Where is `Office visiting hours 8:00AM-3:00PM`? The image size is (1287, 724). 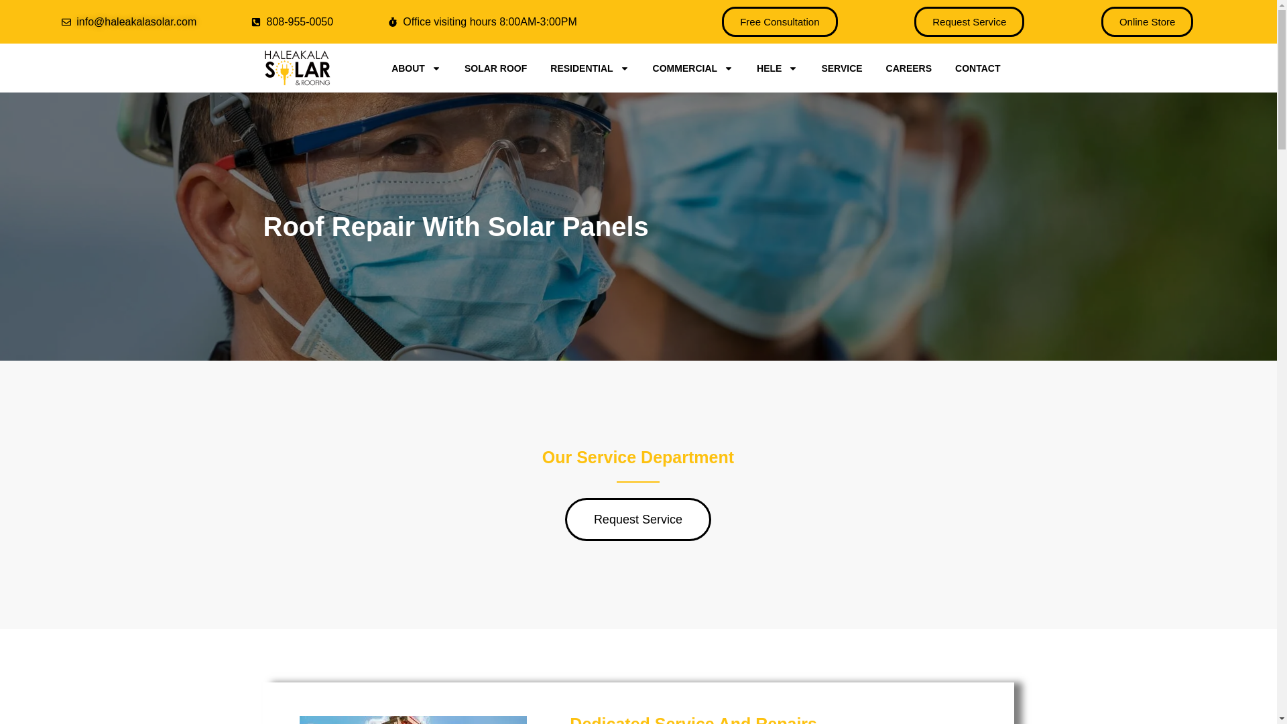 Office visiting hours 8:00AM-3:00PM is located at coordinates (483, 21).